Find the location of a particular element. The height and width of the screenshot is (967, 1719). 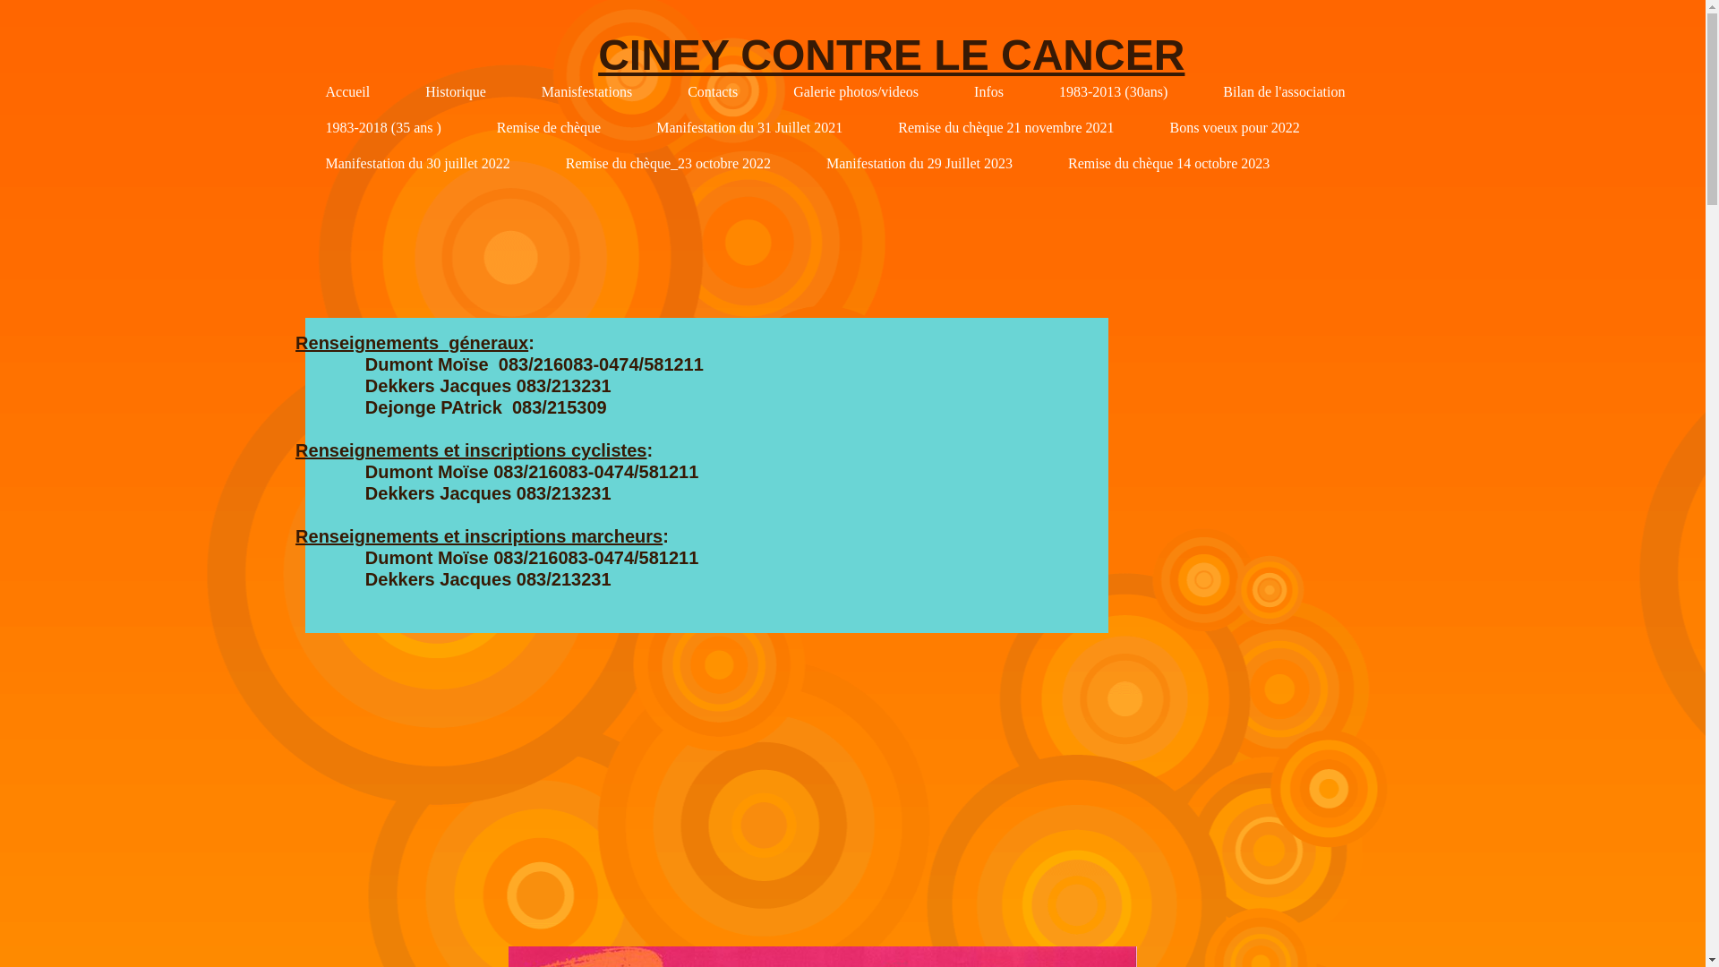

Bons voeux pour 2022 is located at coordinates (1234, 127).